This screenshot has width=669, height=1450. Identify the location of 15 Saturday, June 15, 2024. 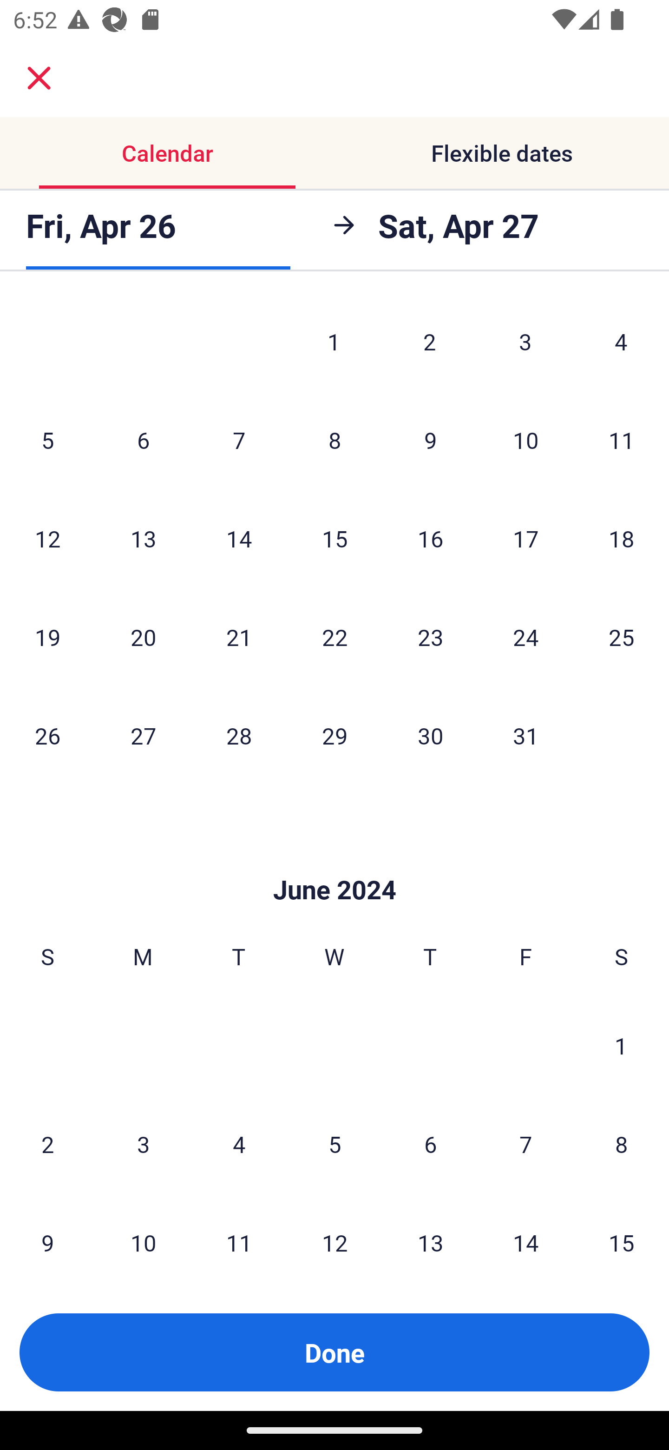
(622, 1234).